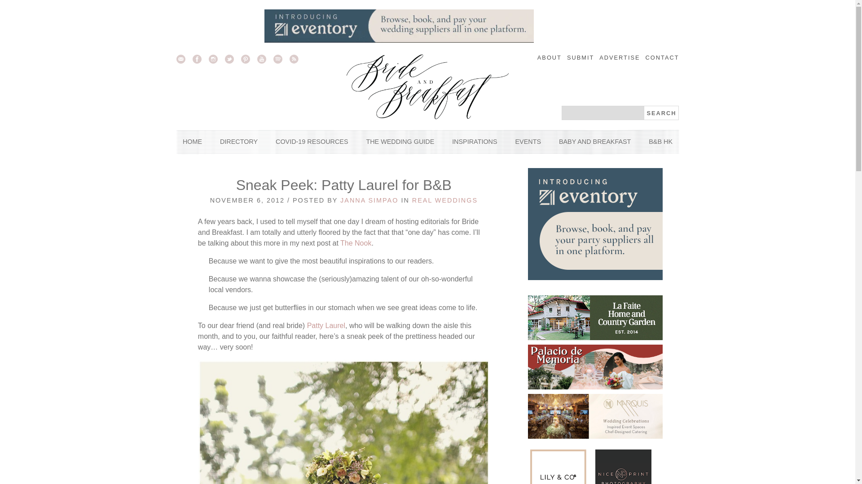 Image resolution: width=862 pixels, height=484 pixels. I want to click on The Nook, so click(356, 243).